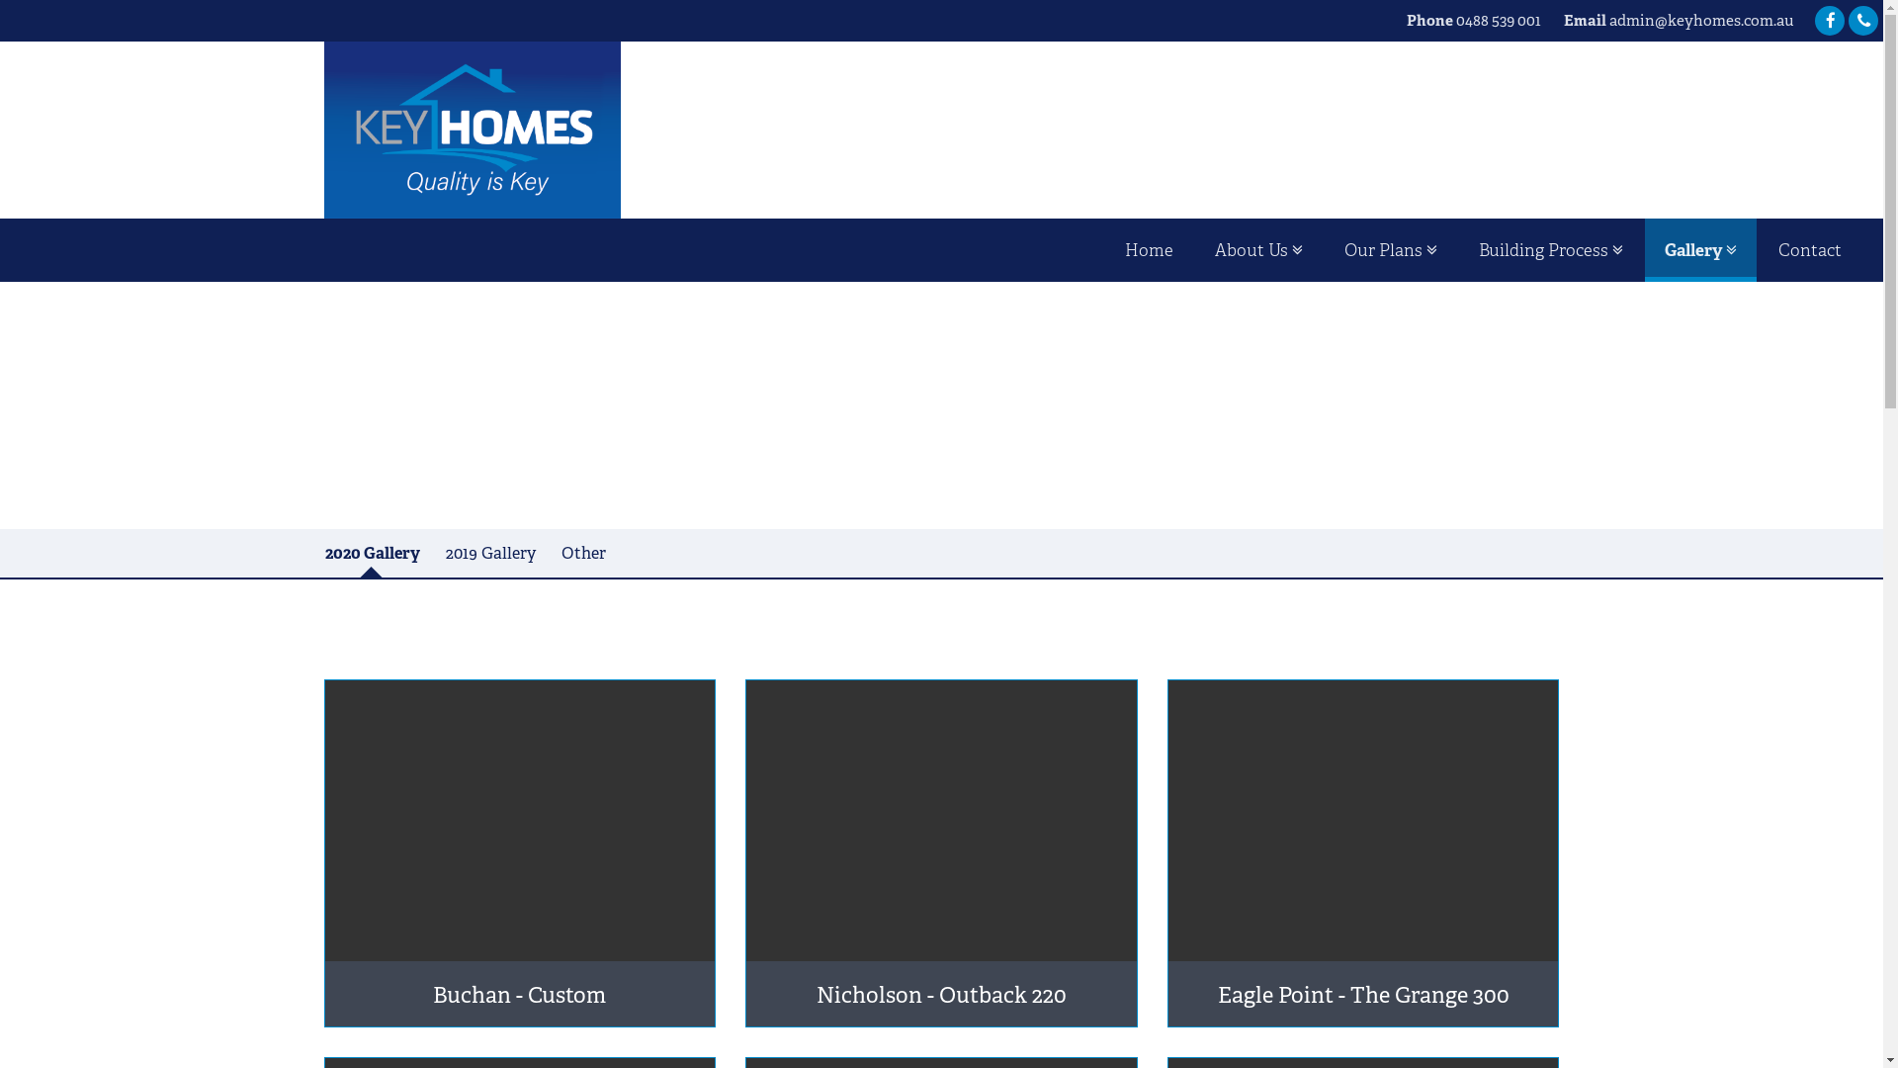  I want to click on Eagle Point - The Grange 300, so click(1364, 853).